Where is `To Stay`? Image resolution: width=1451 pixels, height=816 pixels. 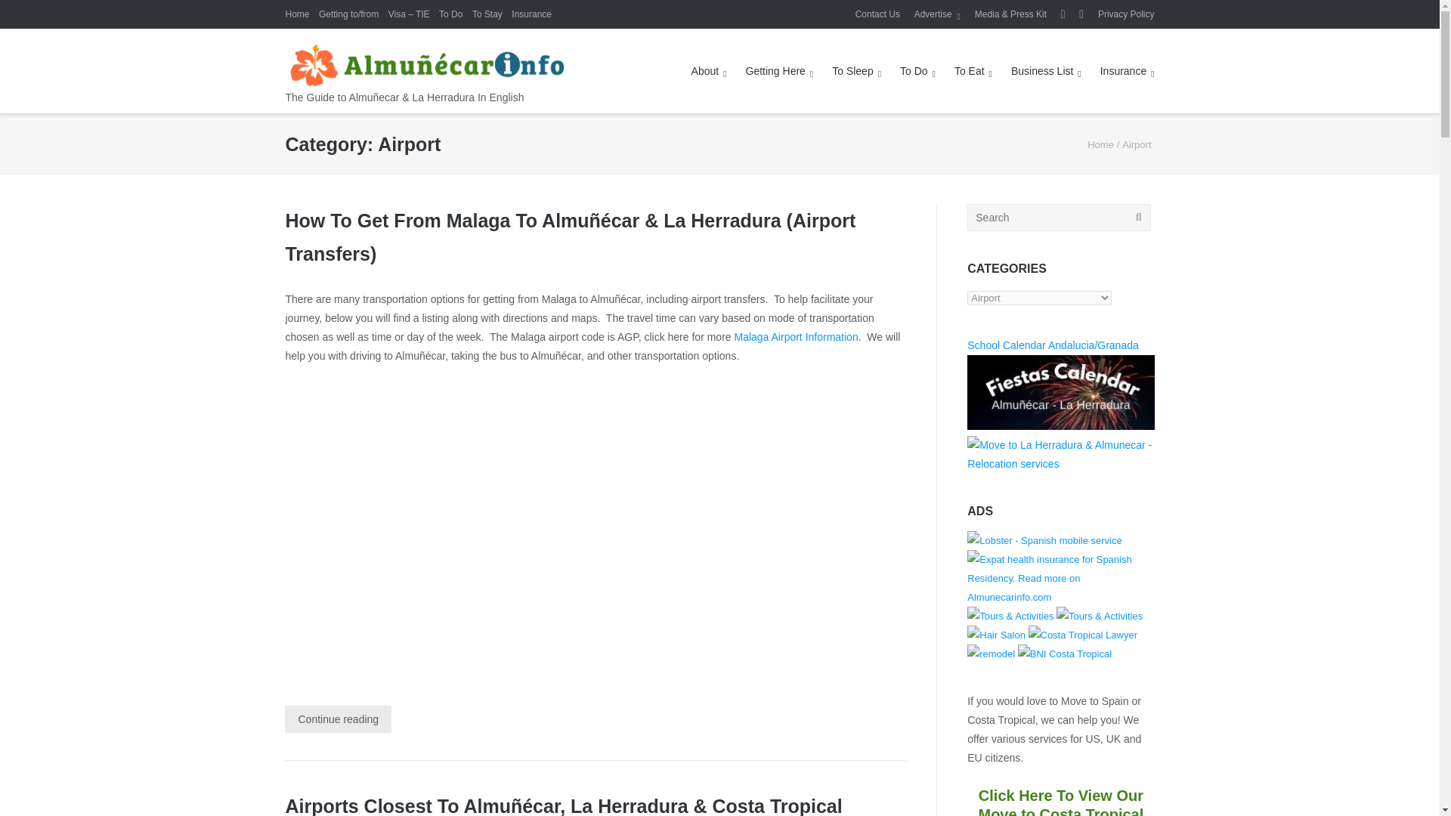
To Stay is located at coordinates (487, 14).